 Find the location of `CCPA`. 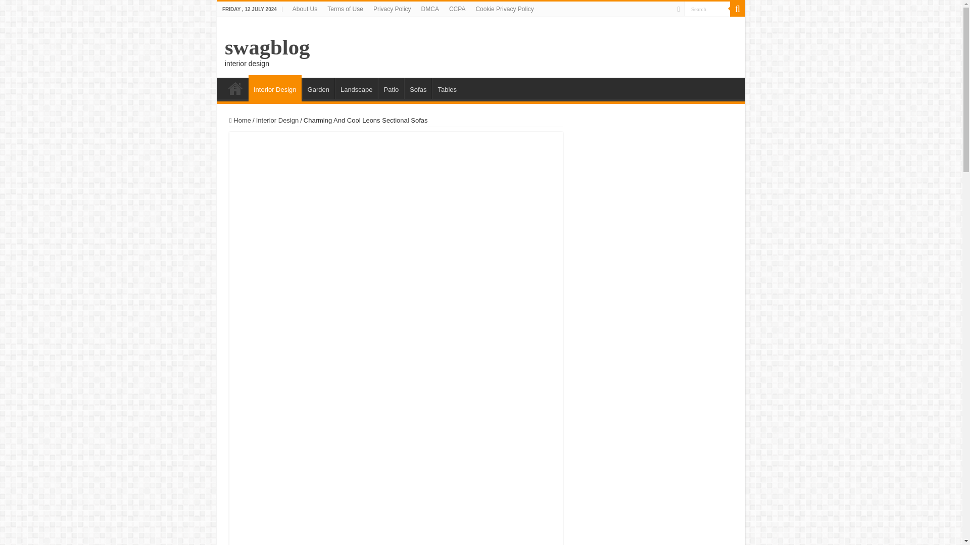

CCPA is located at coordinates (457, 9).